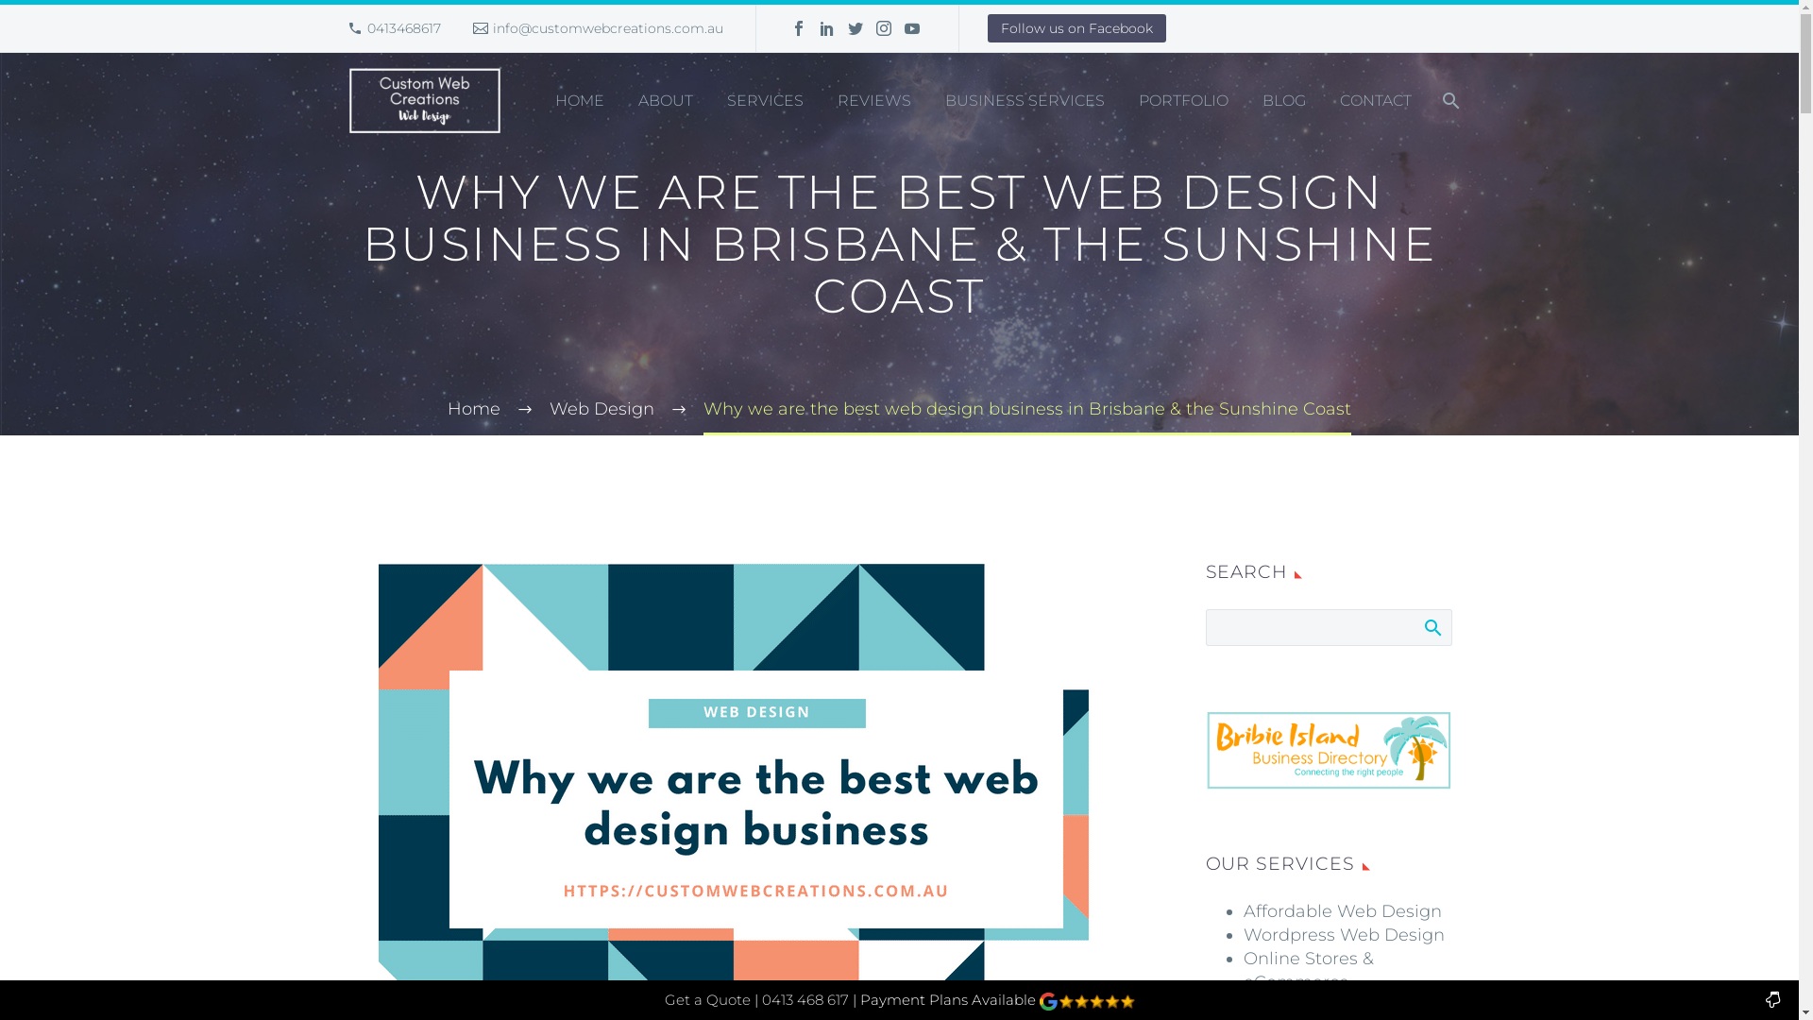 This screenshot has height=1020, width=1813. What do you see at coordinates (799, 28) in the screenshot?
I see `Facebook` at bounding box center [799, 28].